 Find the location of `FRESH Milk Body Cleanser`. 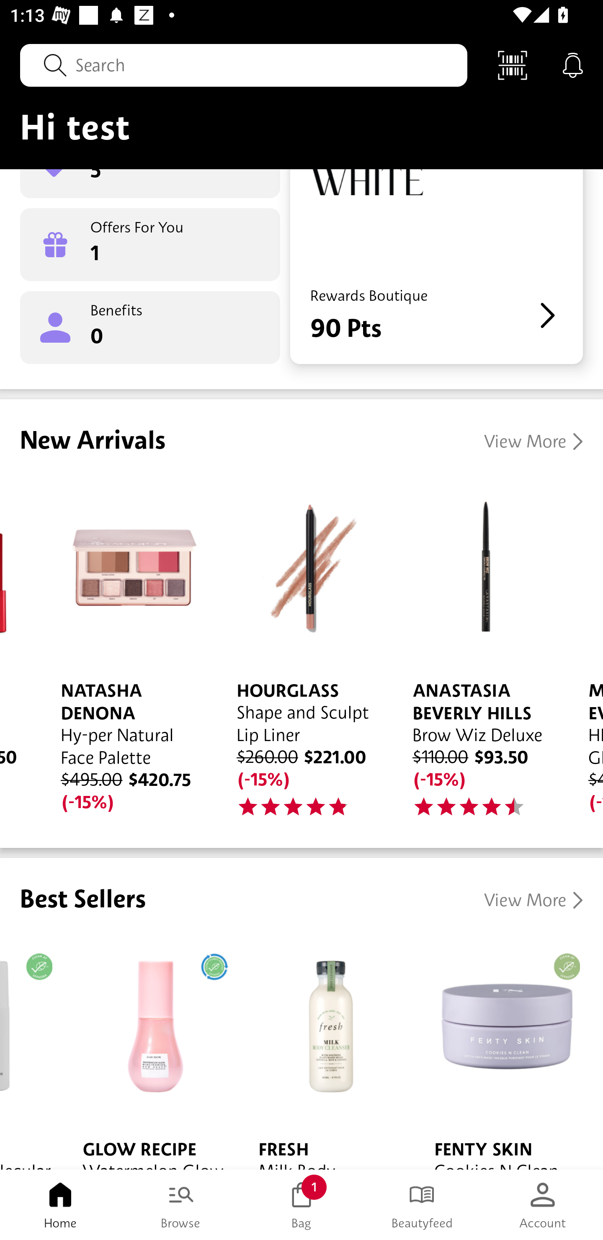

FRESH Milk Body Cleanser is located at coordinates (326, 1052).